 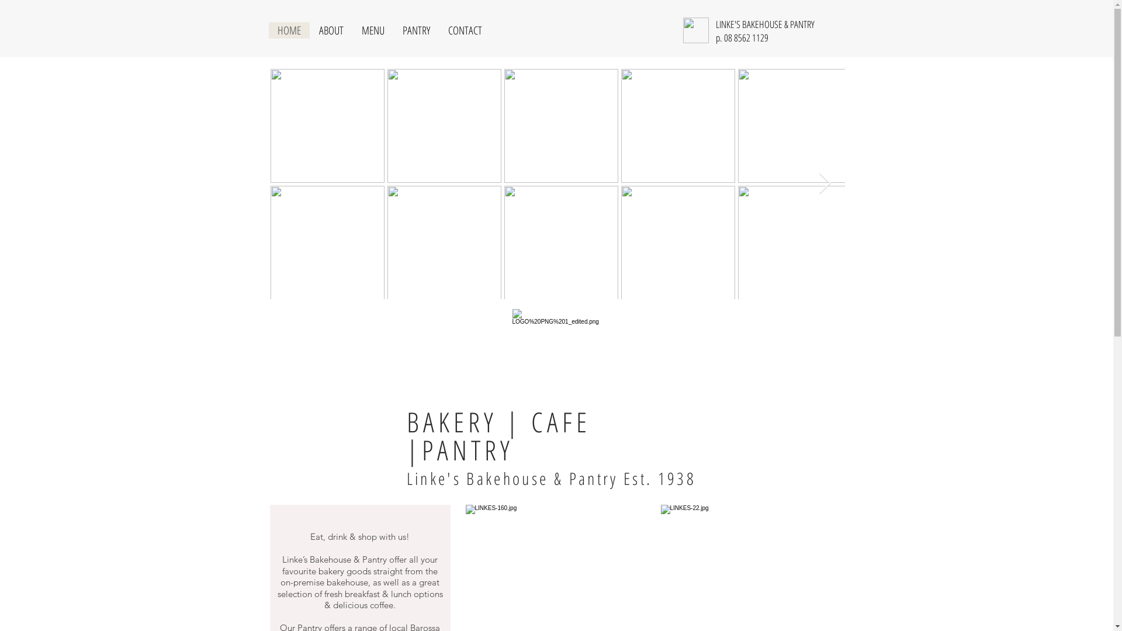 I want to click on ABOUT, so click(x=331, y=30).